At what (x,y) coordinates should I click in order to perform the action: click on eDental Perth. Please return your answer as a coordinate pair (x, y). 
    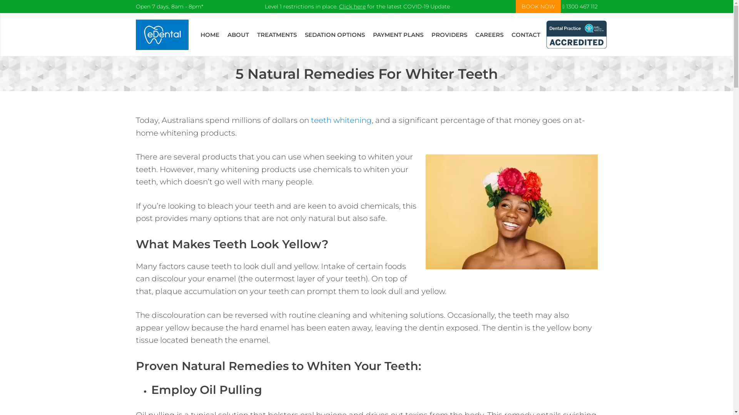
    Looking at the image, I should click on (162, 35).